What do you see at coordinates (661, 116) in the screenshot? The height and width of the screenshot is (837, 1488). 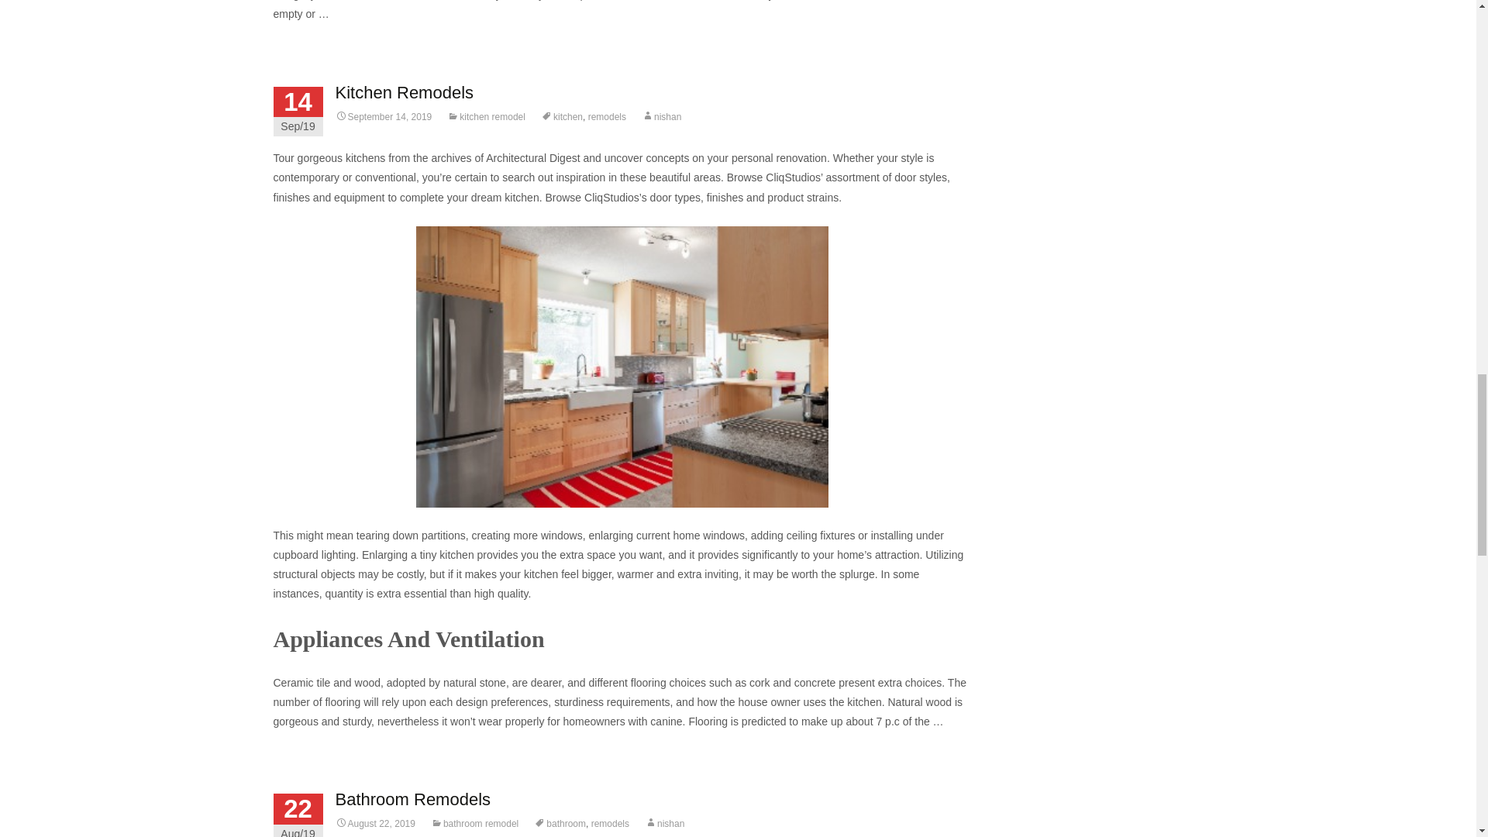 I see `View all posts by nishan` at bounding box center [661, 116].